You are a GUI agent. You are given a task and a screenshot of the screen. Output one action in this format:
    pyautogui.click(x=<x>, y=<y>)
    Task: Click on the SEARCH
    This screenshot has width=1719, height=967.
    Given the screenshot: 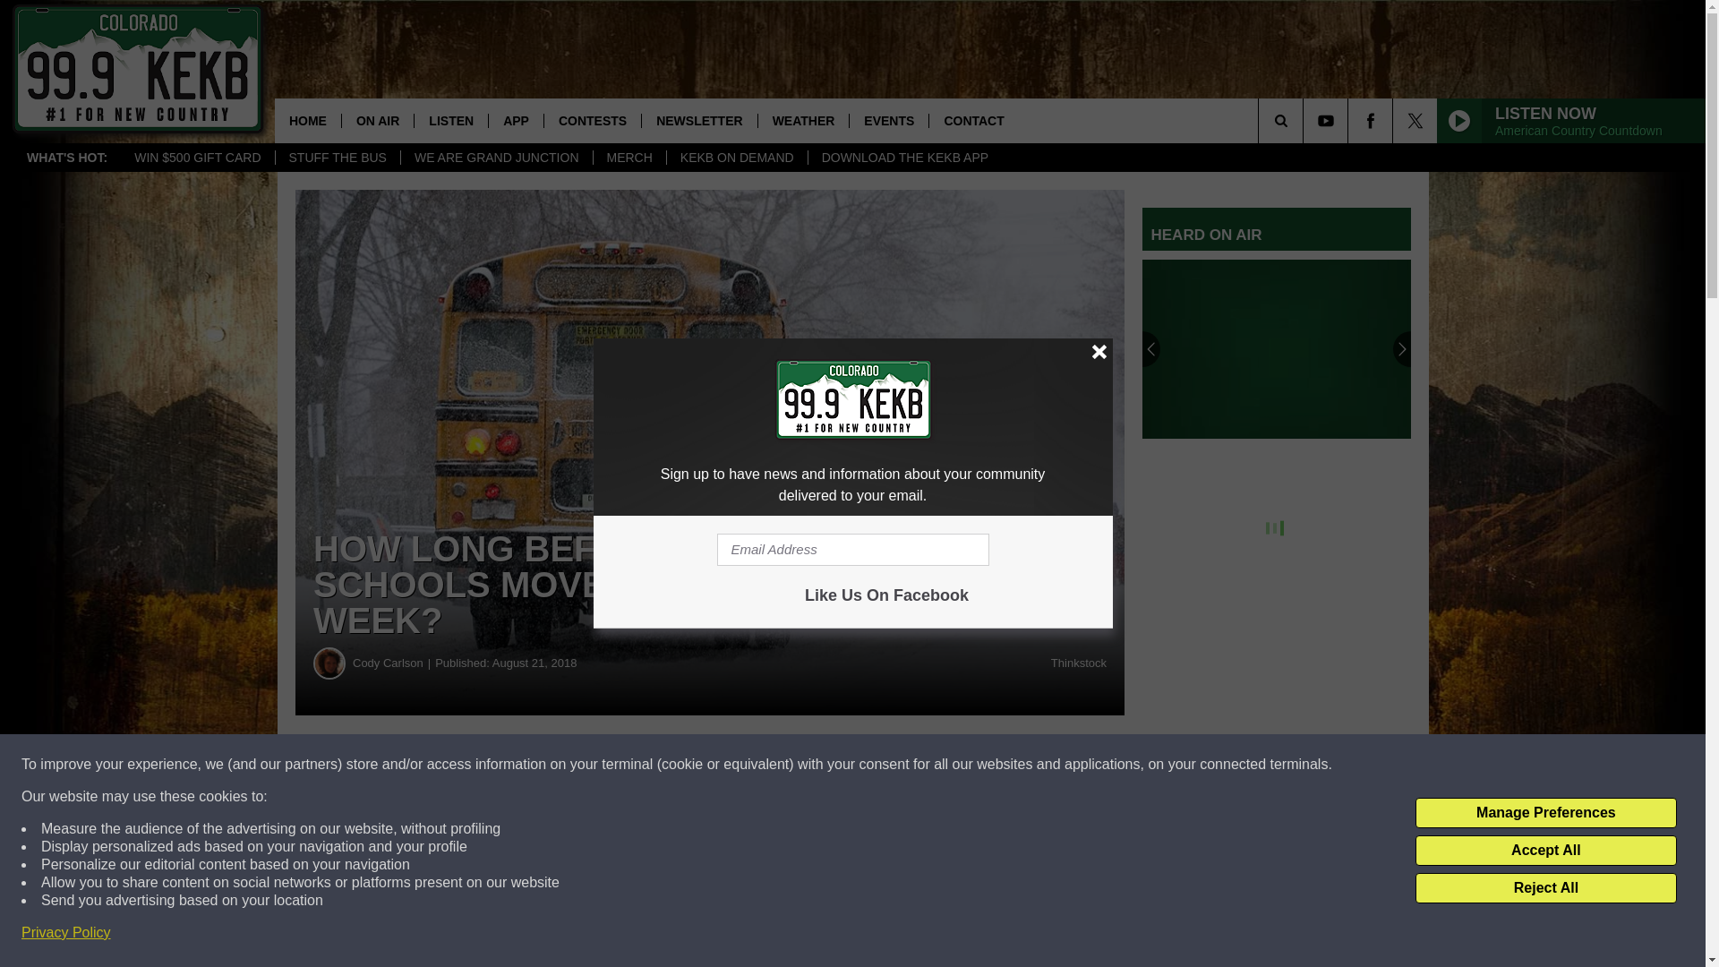 What is the action you would take?
    pyautogui.click(x=1305, y=120)
    